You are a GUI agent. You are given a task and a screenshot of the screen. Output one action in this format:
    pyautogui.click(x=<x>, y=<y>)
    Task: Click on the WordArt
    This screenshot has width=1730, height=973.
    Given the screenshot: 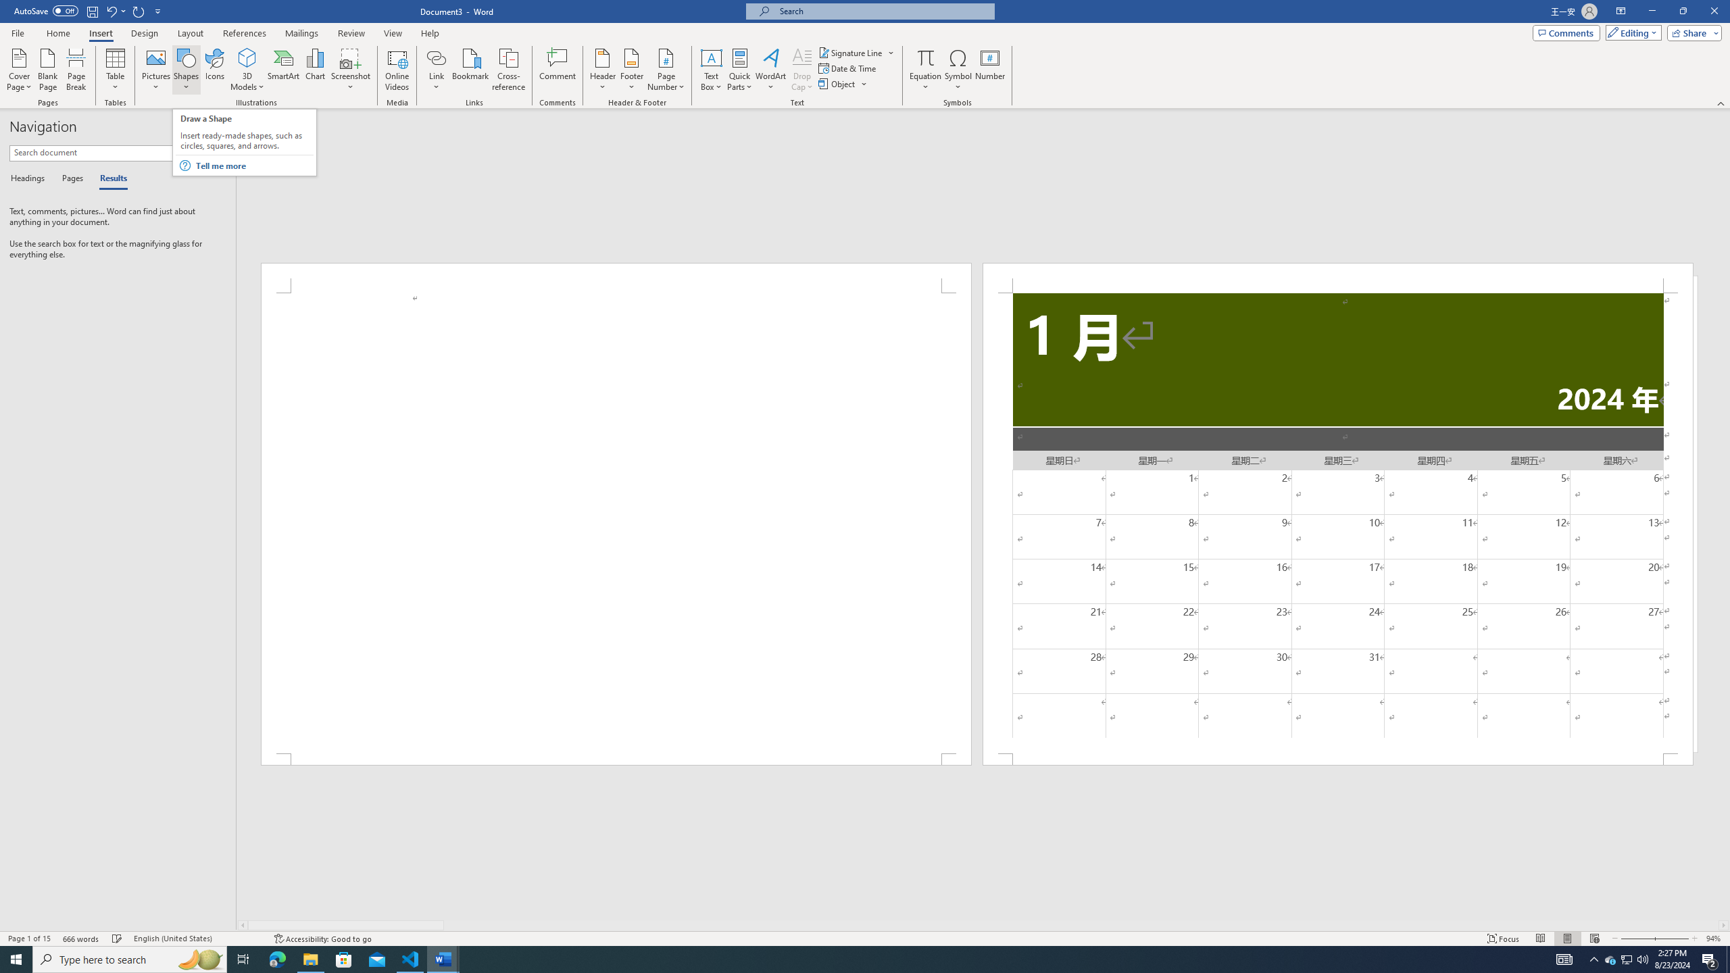 What is the action you would take?
    pyautogui.click(x=770, y=70)
    